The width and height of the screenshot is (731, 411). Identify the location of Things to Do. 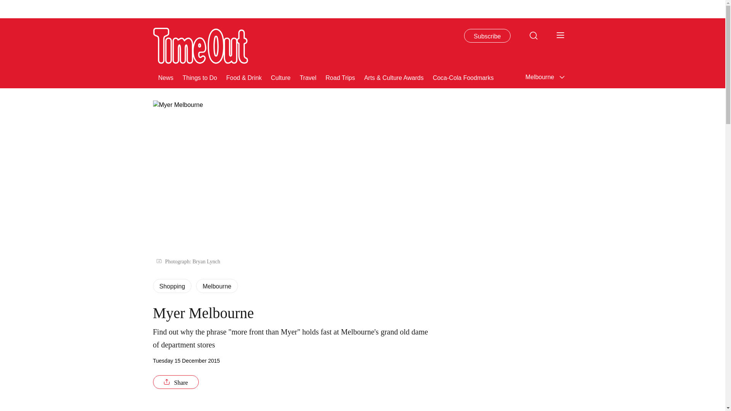
(200, 77).